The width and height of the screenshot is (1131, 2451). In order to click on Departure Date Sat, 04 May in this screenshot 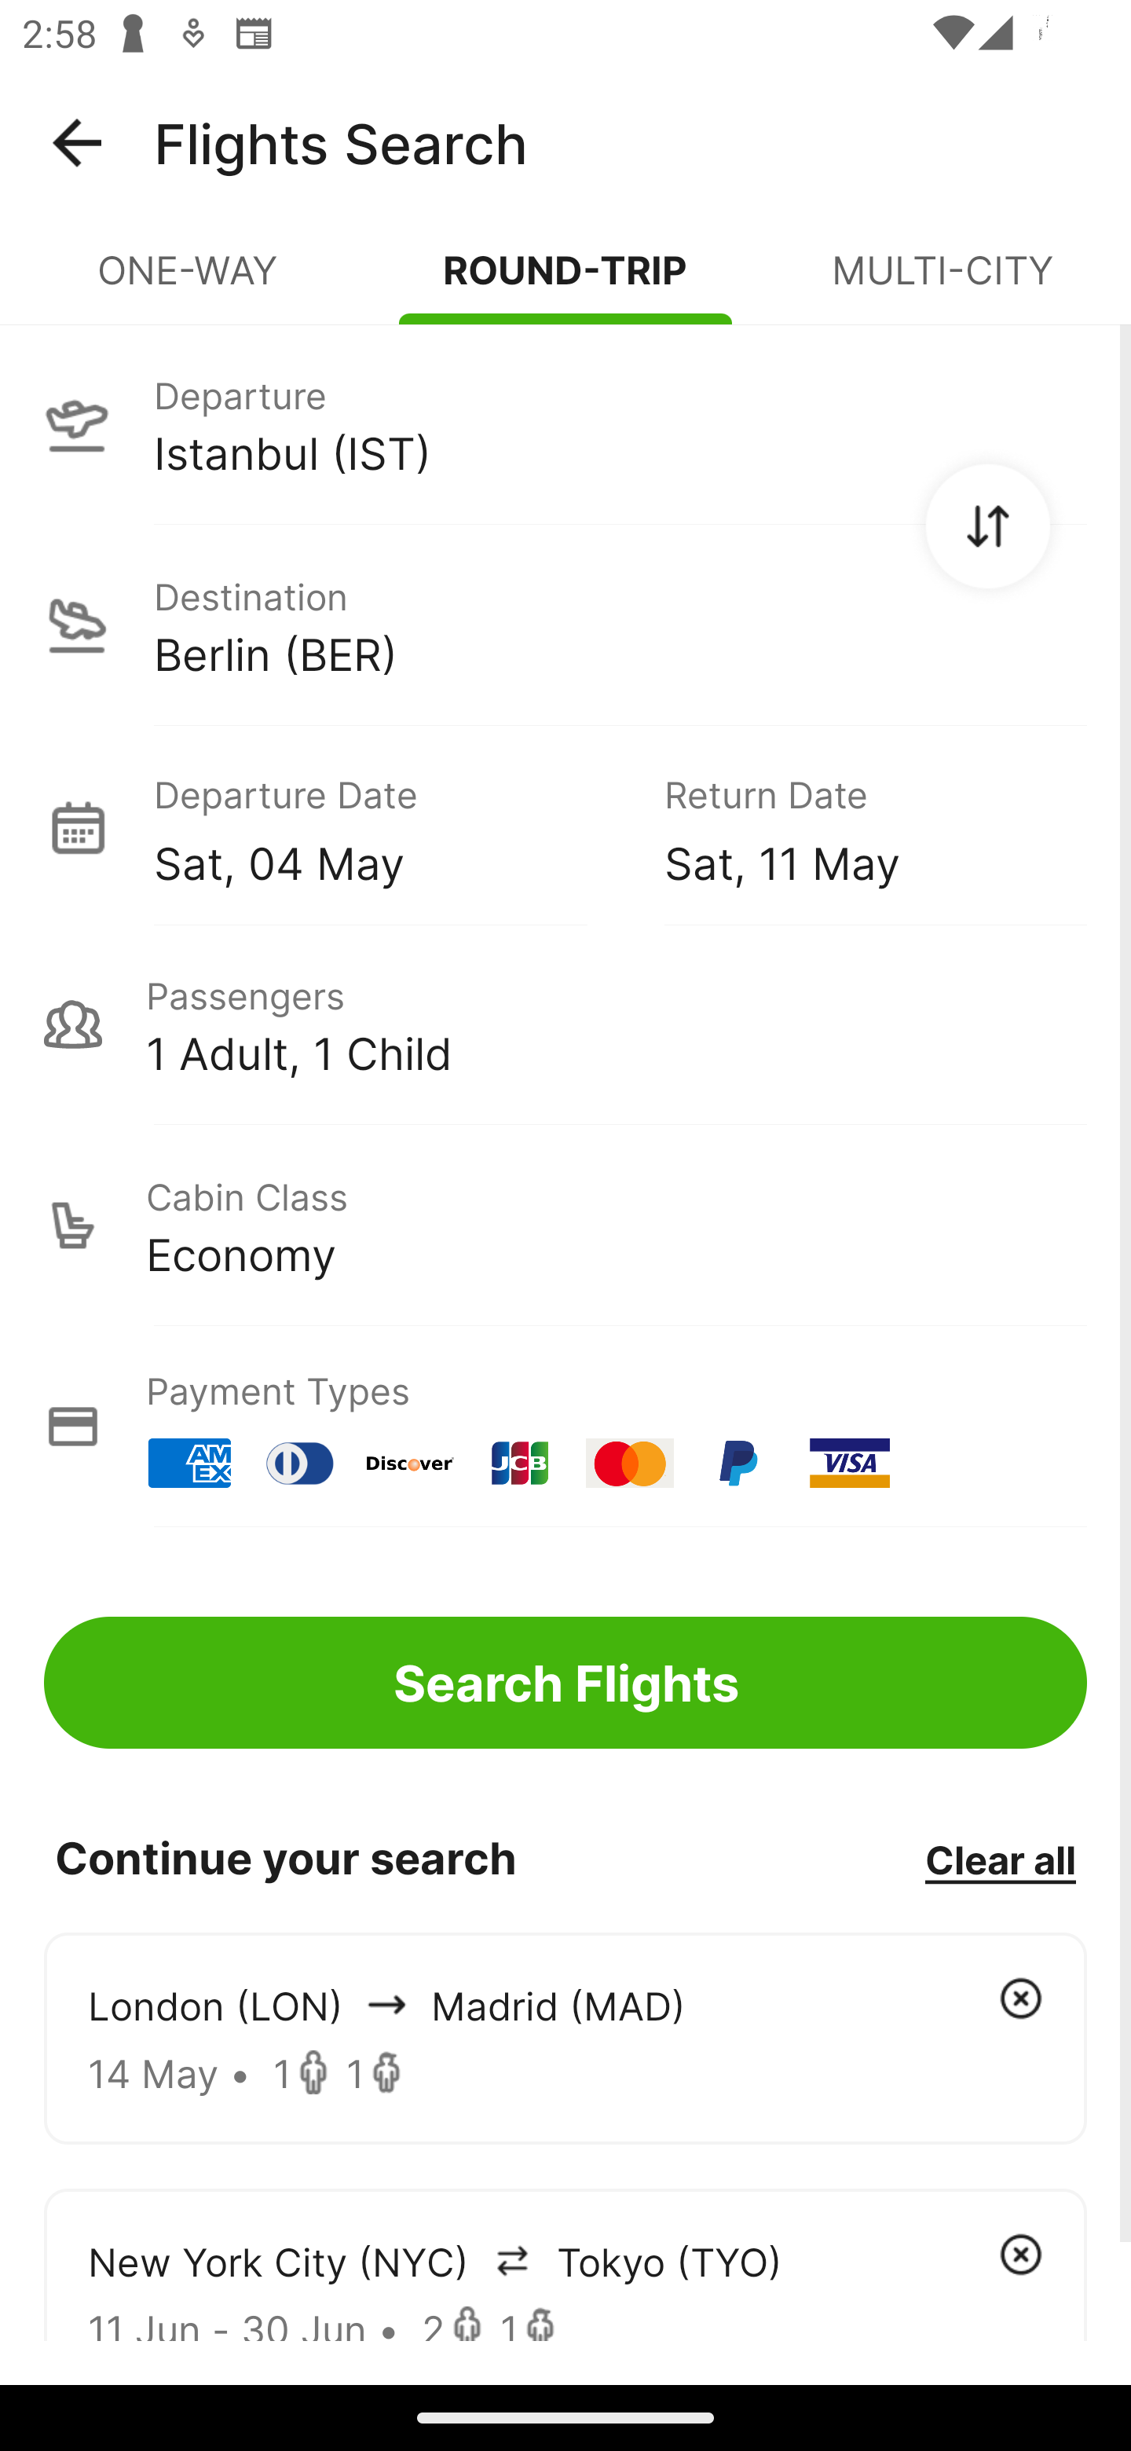, I will do `click(386, 826)`.